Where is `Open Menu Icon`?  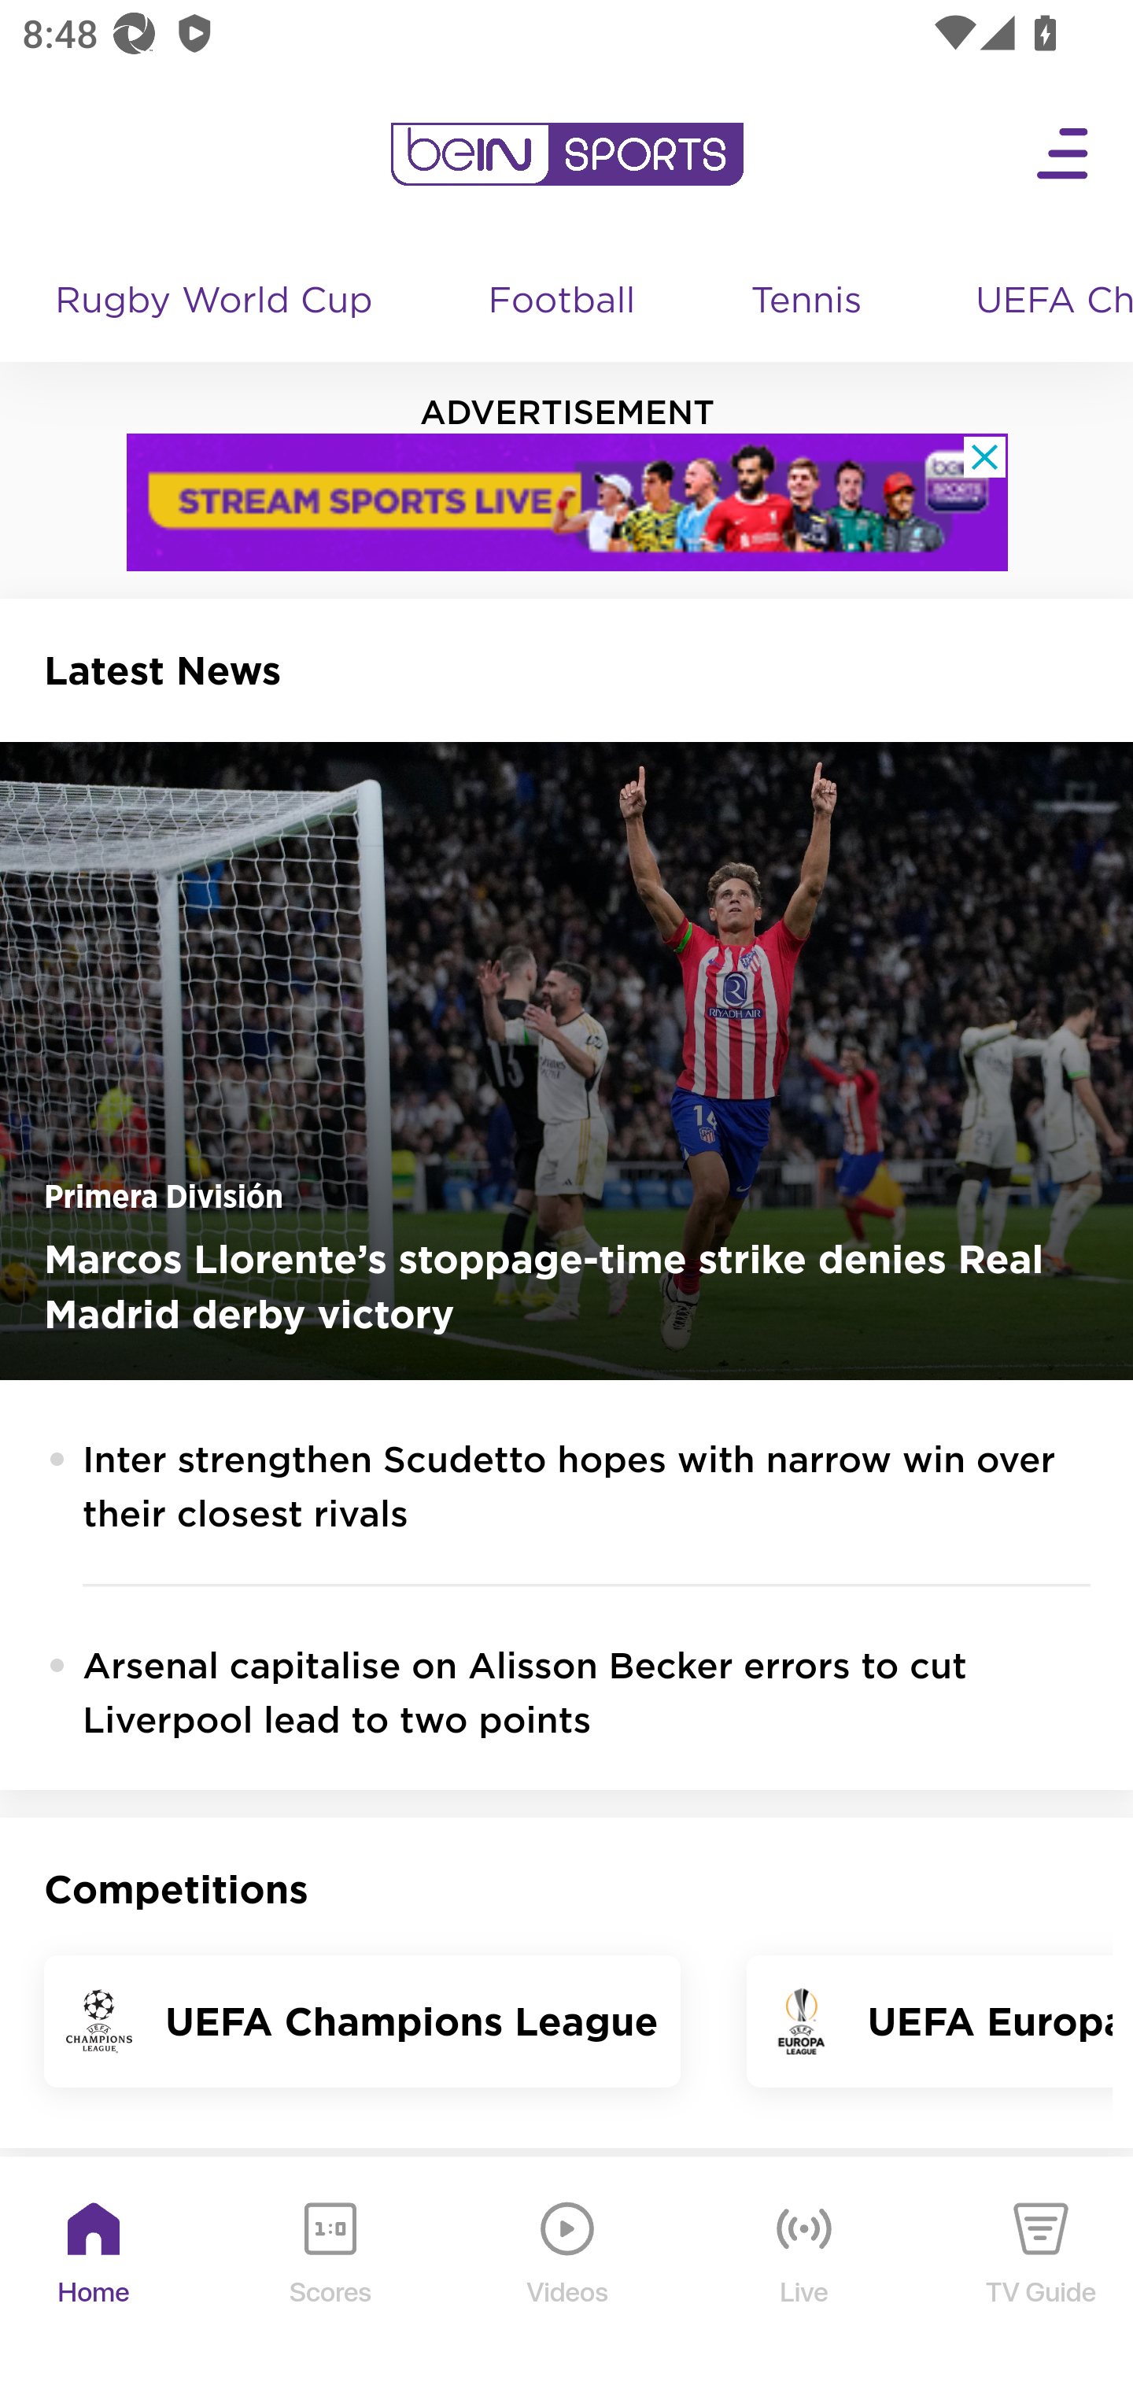
Open Menu Icon is located at coordinates (1064, 154).